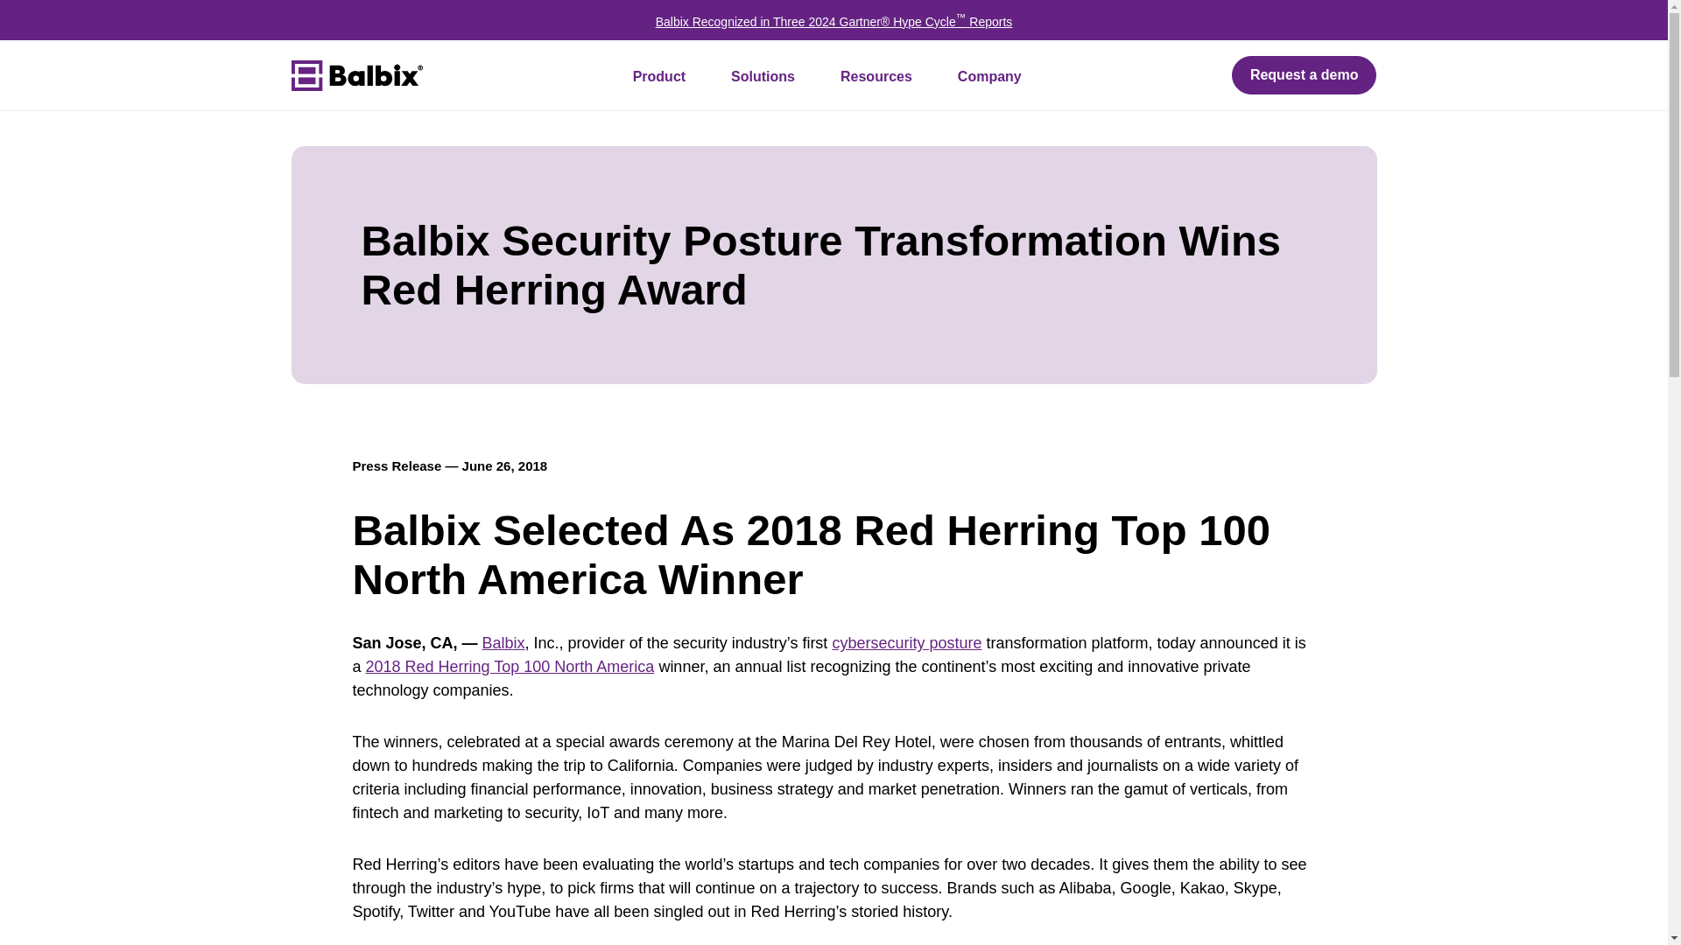 This screenshot has width=1681, height=945. What do you see at coordinates (1305, 75) in the screenshot?
I see `Request a demo` at bounding box center [1305, 75].